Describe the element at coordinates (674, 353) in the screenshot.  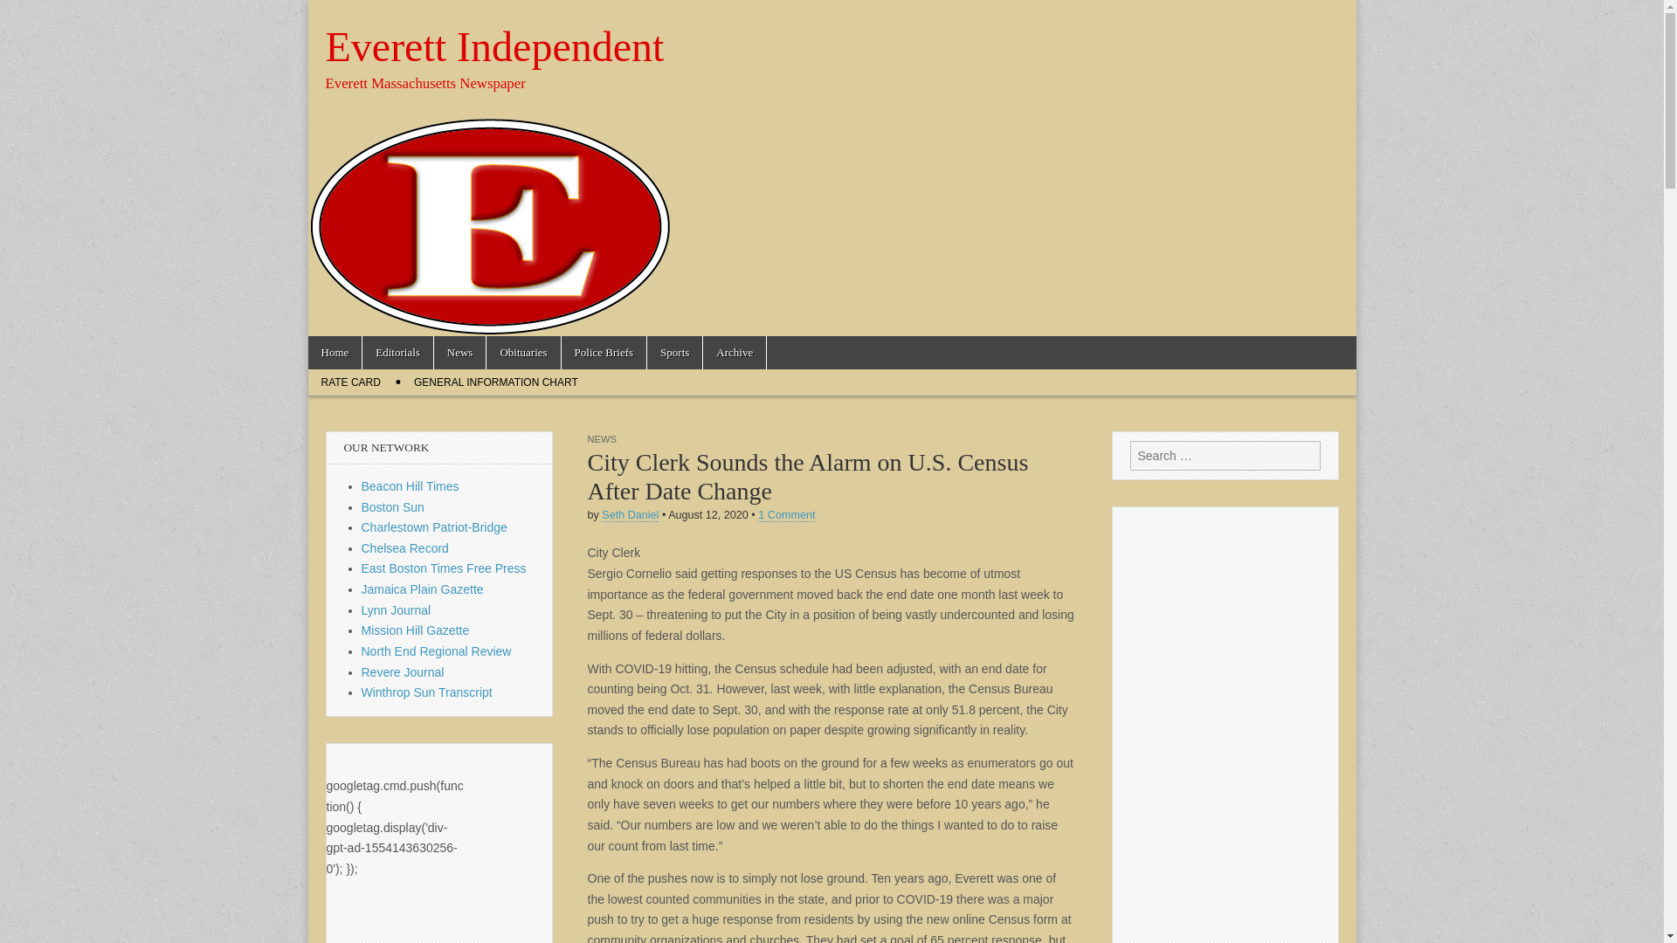
I see `Sports` at that location.